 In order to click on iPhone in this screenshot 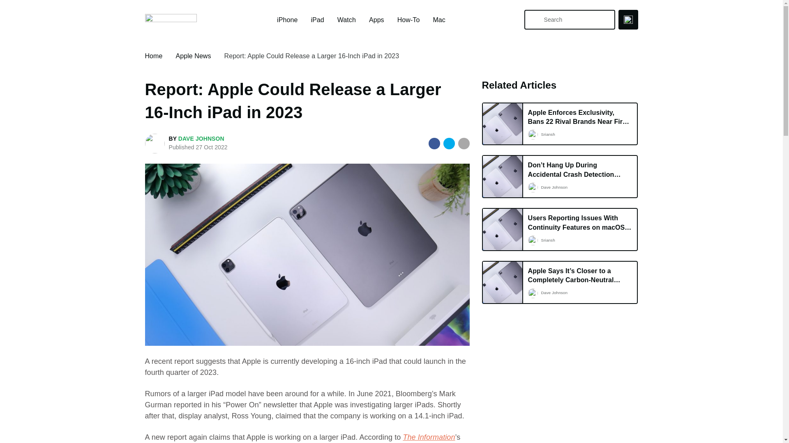, I will do `click(287, 20)`.